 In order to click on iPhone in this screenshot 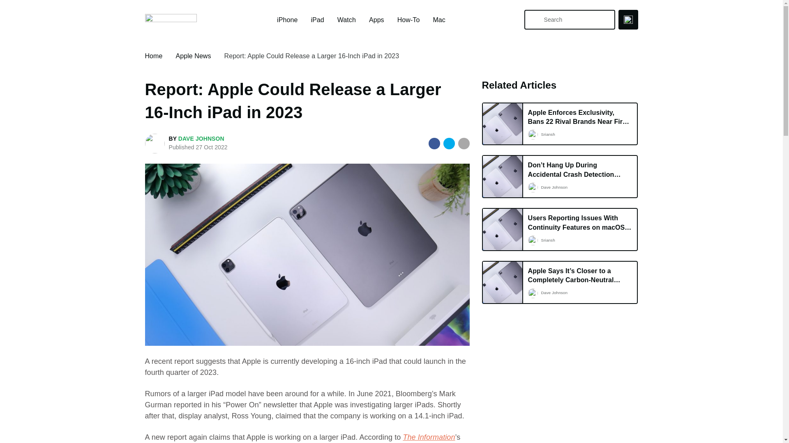, I will do `click(287, 20)`.